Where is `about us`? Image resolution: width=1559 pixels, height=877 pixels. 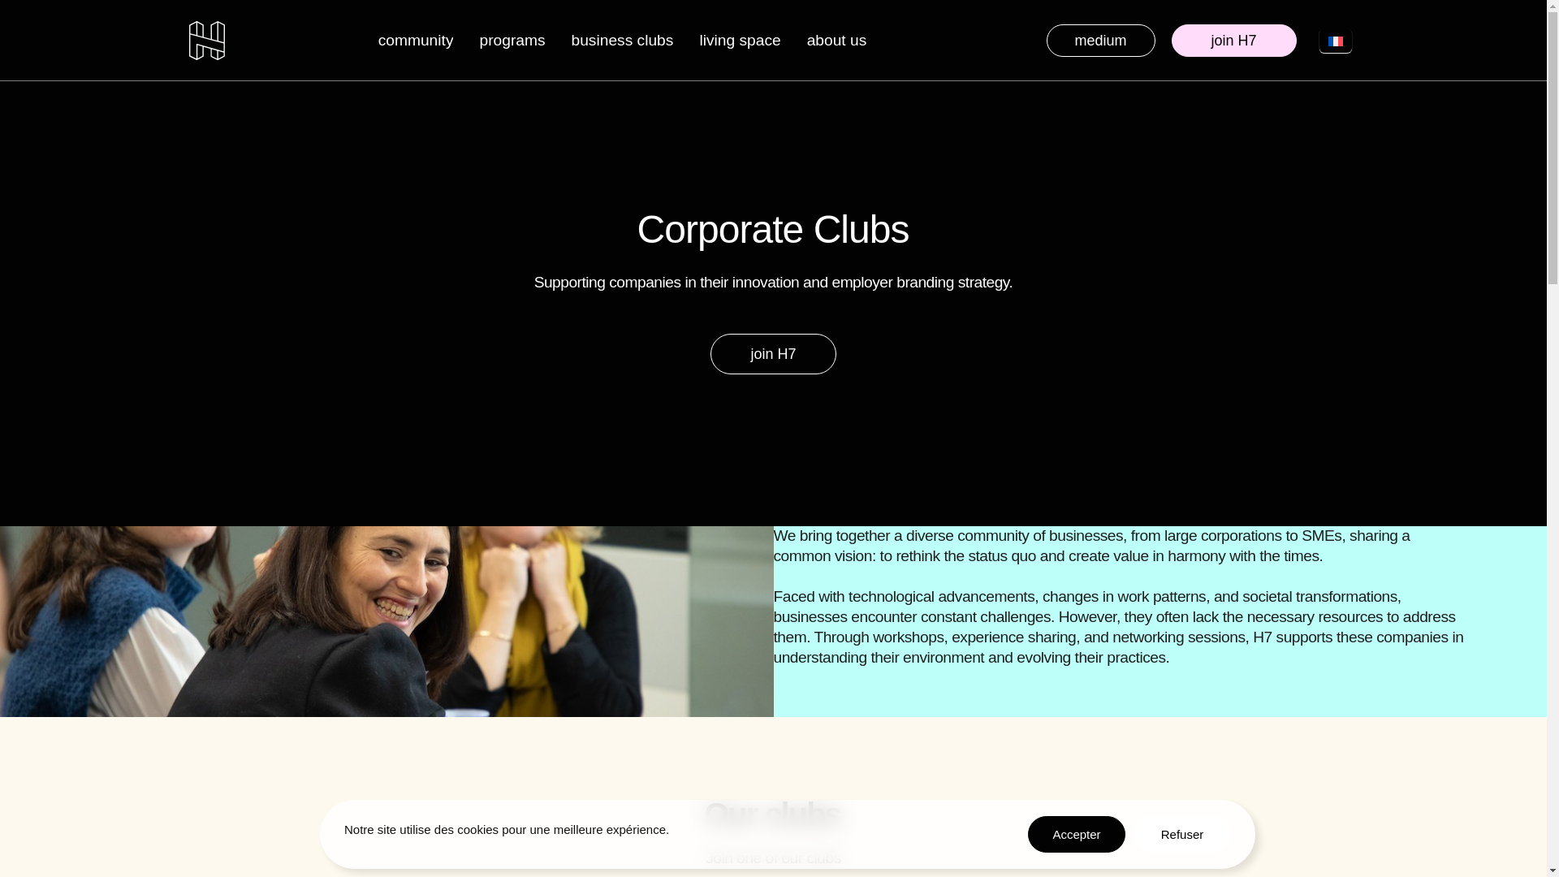
about us is located at coordinates (836, 40).